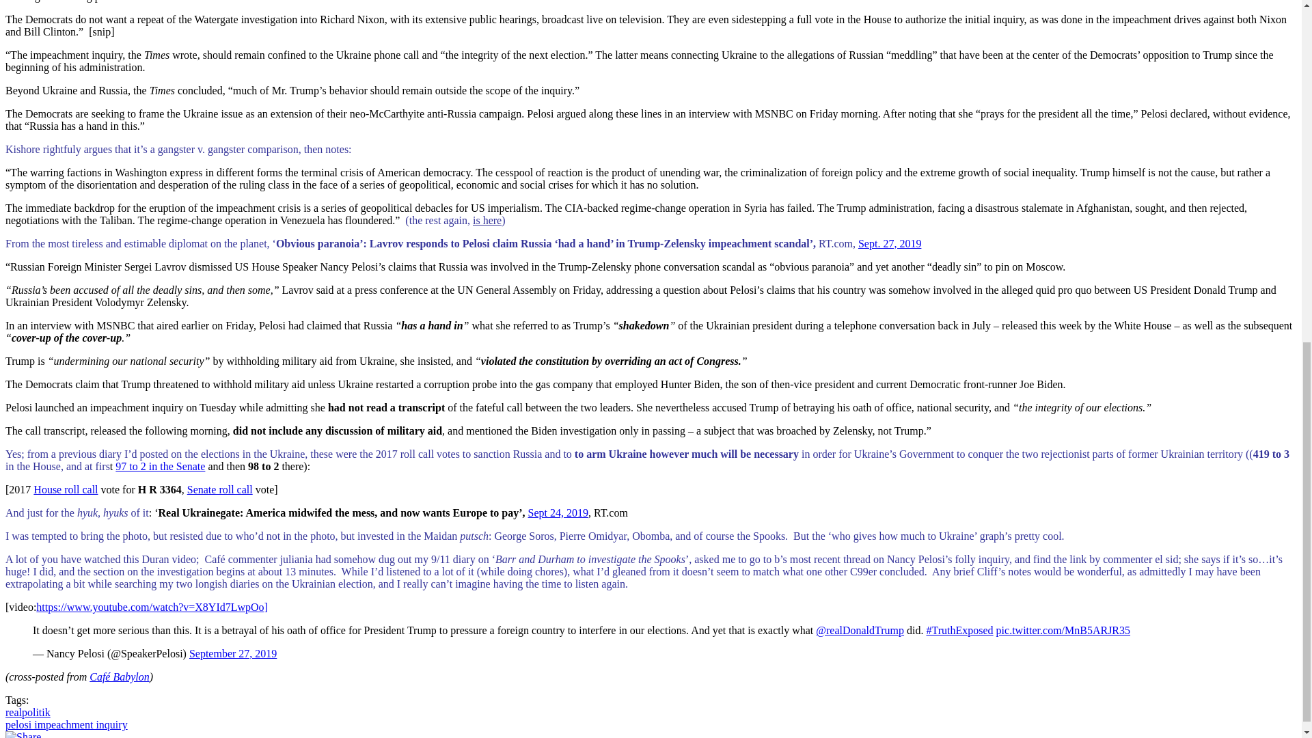 This screenshot has width=1312, height=738. What do you see at coordinates (66, 489) in the screenshot?
I see `House roll call` at bounding box center [66, 489].